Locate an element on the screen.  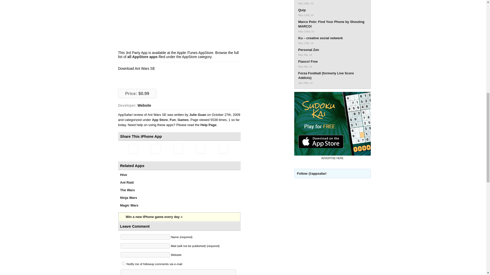
Tweet this iPhone app review is located at coordinates (155, 148).